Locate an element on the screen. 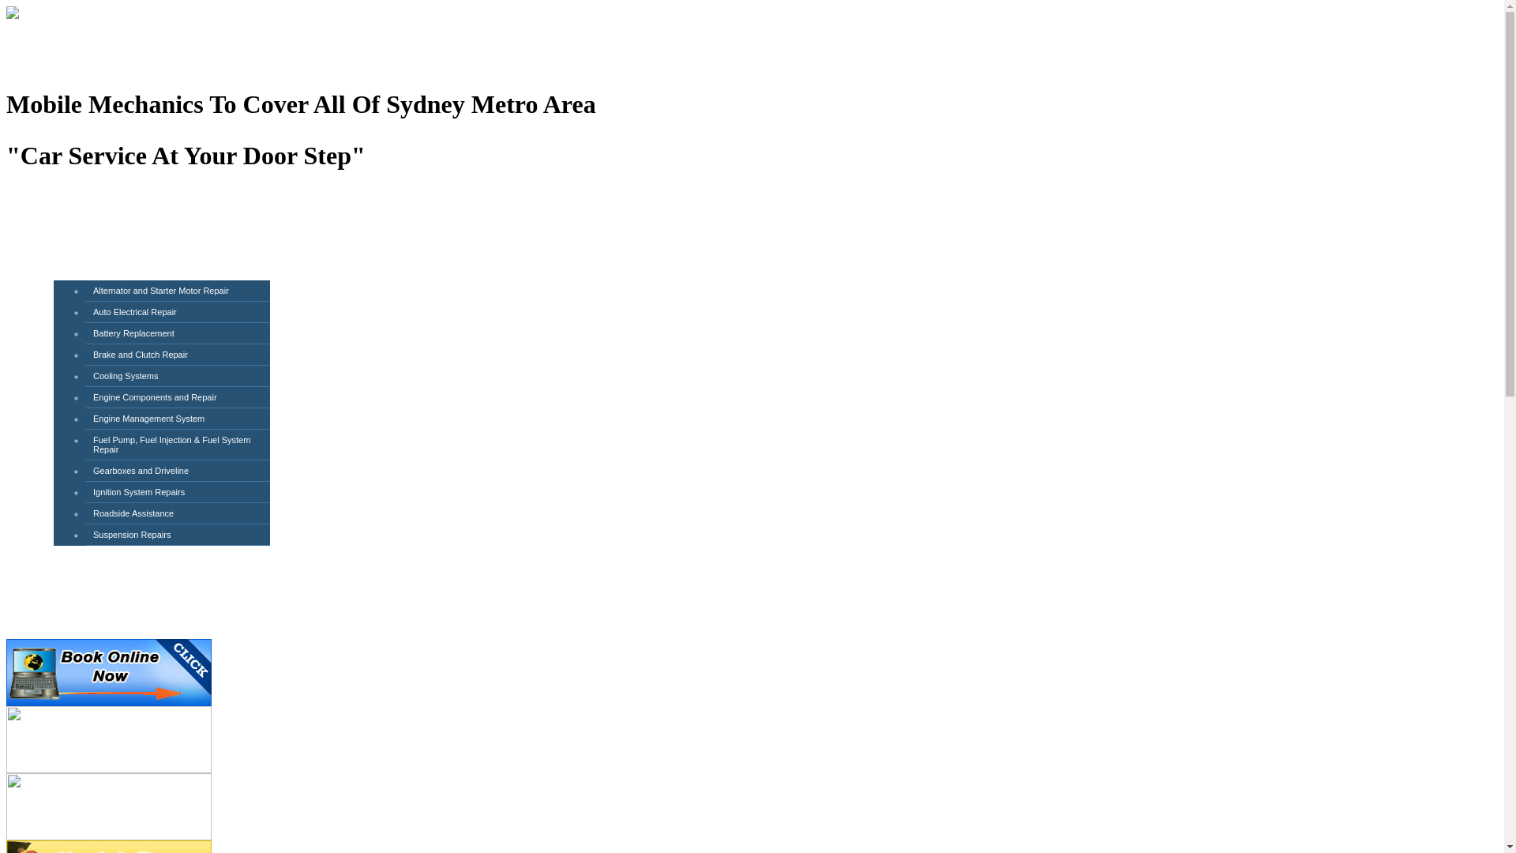 Image resolution: width=1516 pixels, height=853 pixels. Suspension Repairs is located at coordinates (132, 535).